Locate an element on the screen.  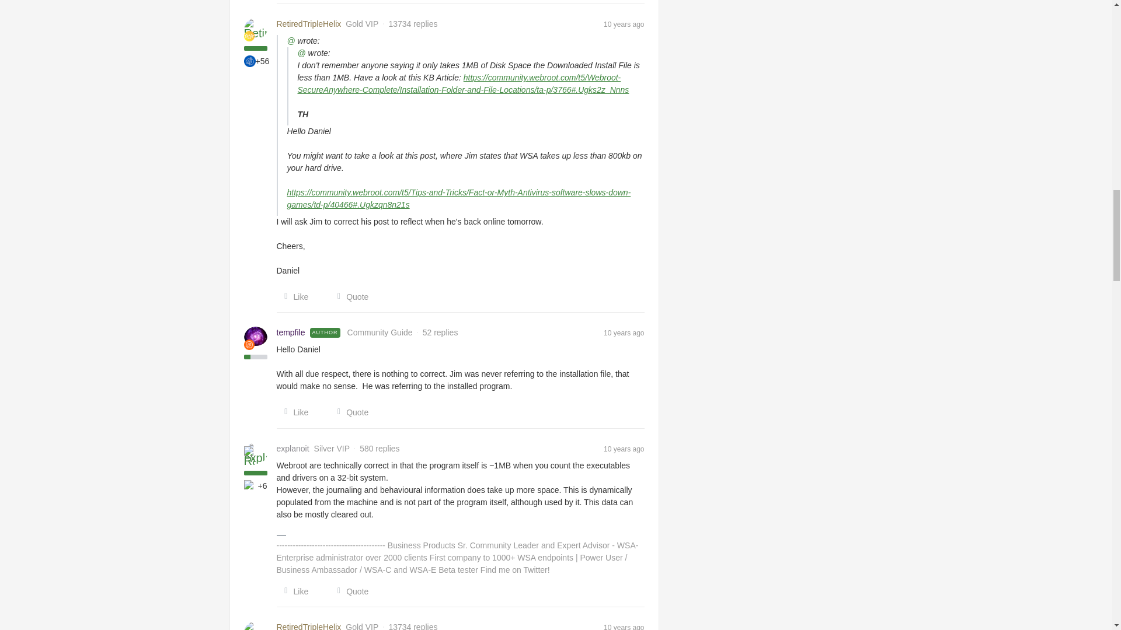
10 years ago is located at coordinates (624, 23).